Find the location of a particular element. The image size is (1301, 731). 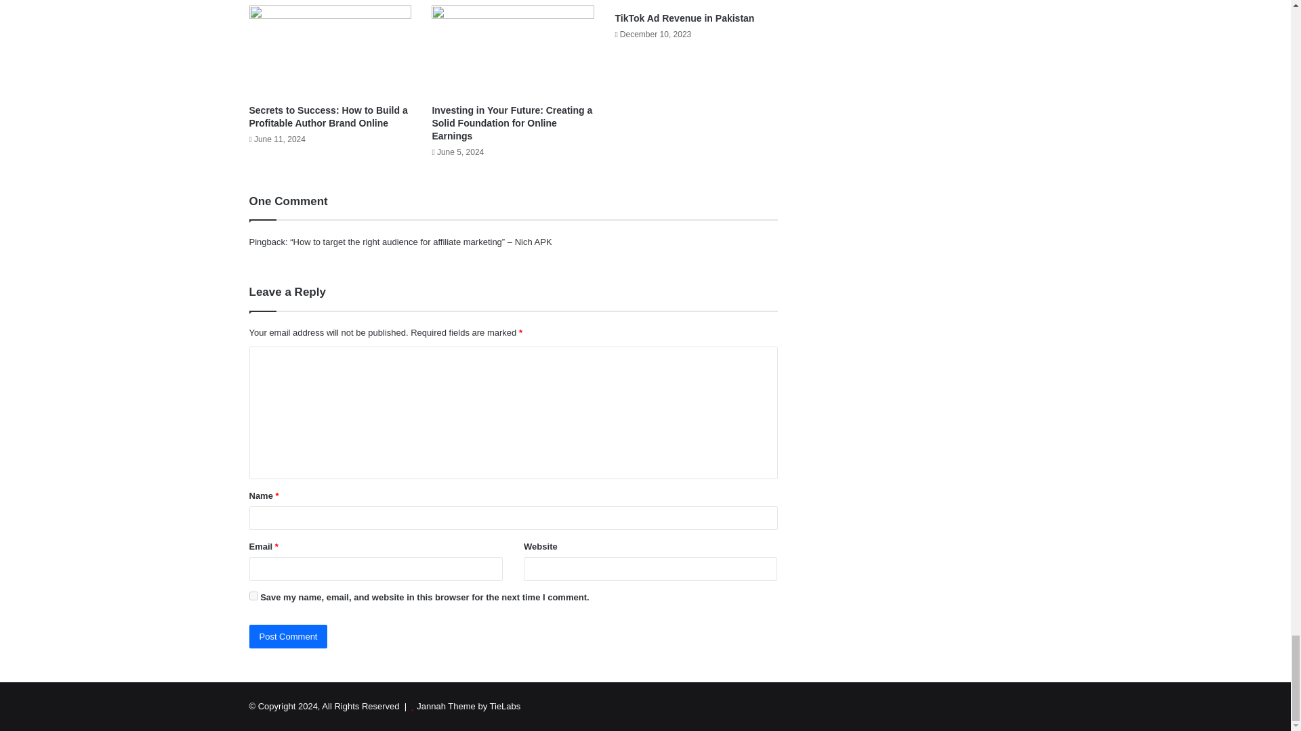

Post Comment is located at coordinates (289, 636).